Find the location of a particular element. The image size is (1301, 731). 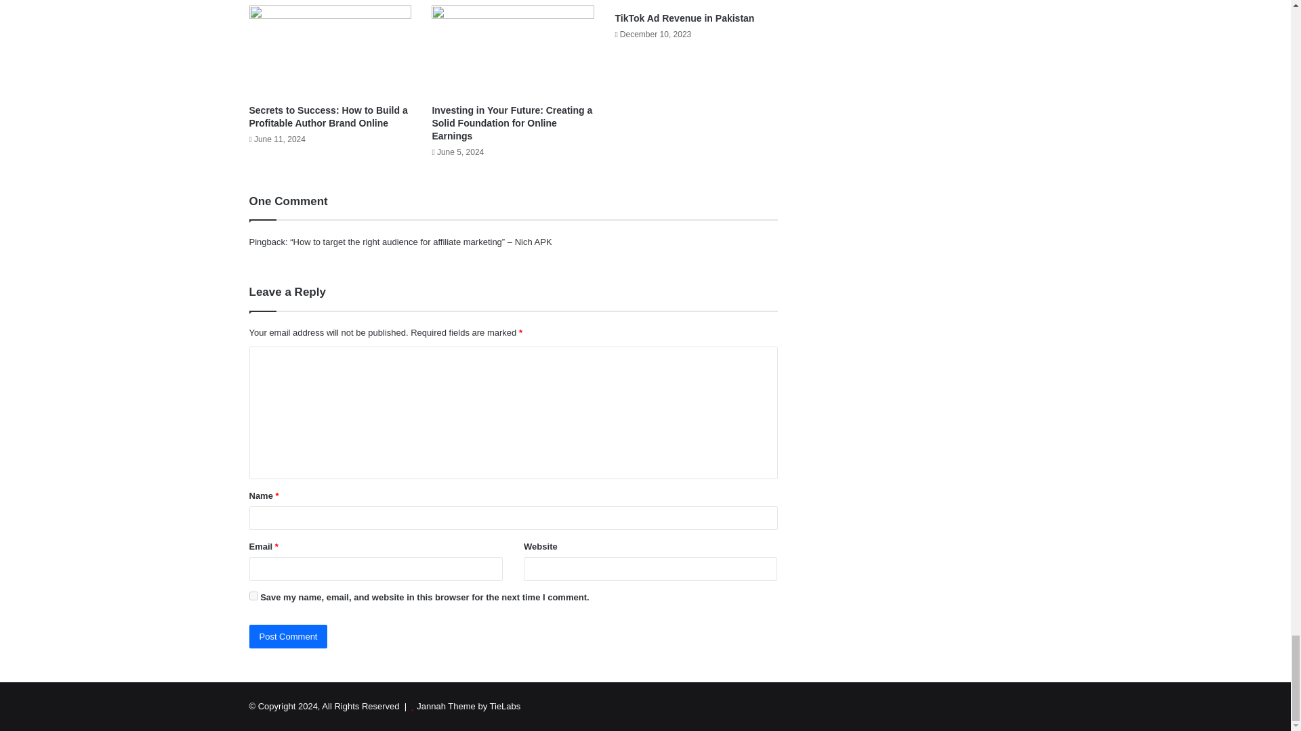

Post Comment is located at coordinates (289, 636).